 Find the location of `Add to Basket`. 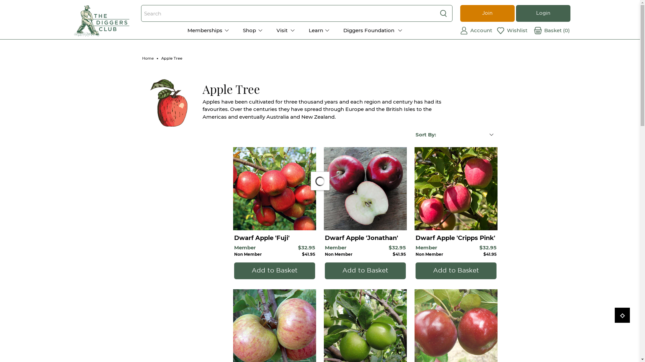

Add to Basket is located at coordinates (456, 271).